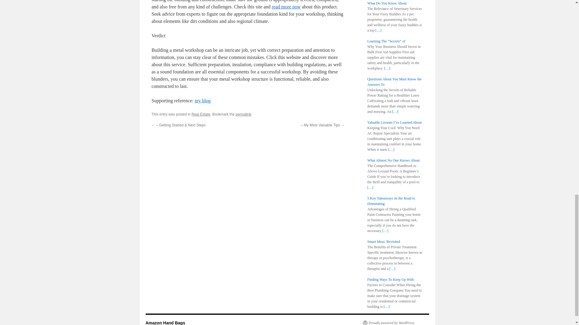 Image resolution: width=579 pixels, height=325 pixels. Describe the element at coordinates (203, 101) in the screenshot. I see `my blog` at that location.